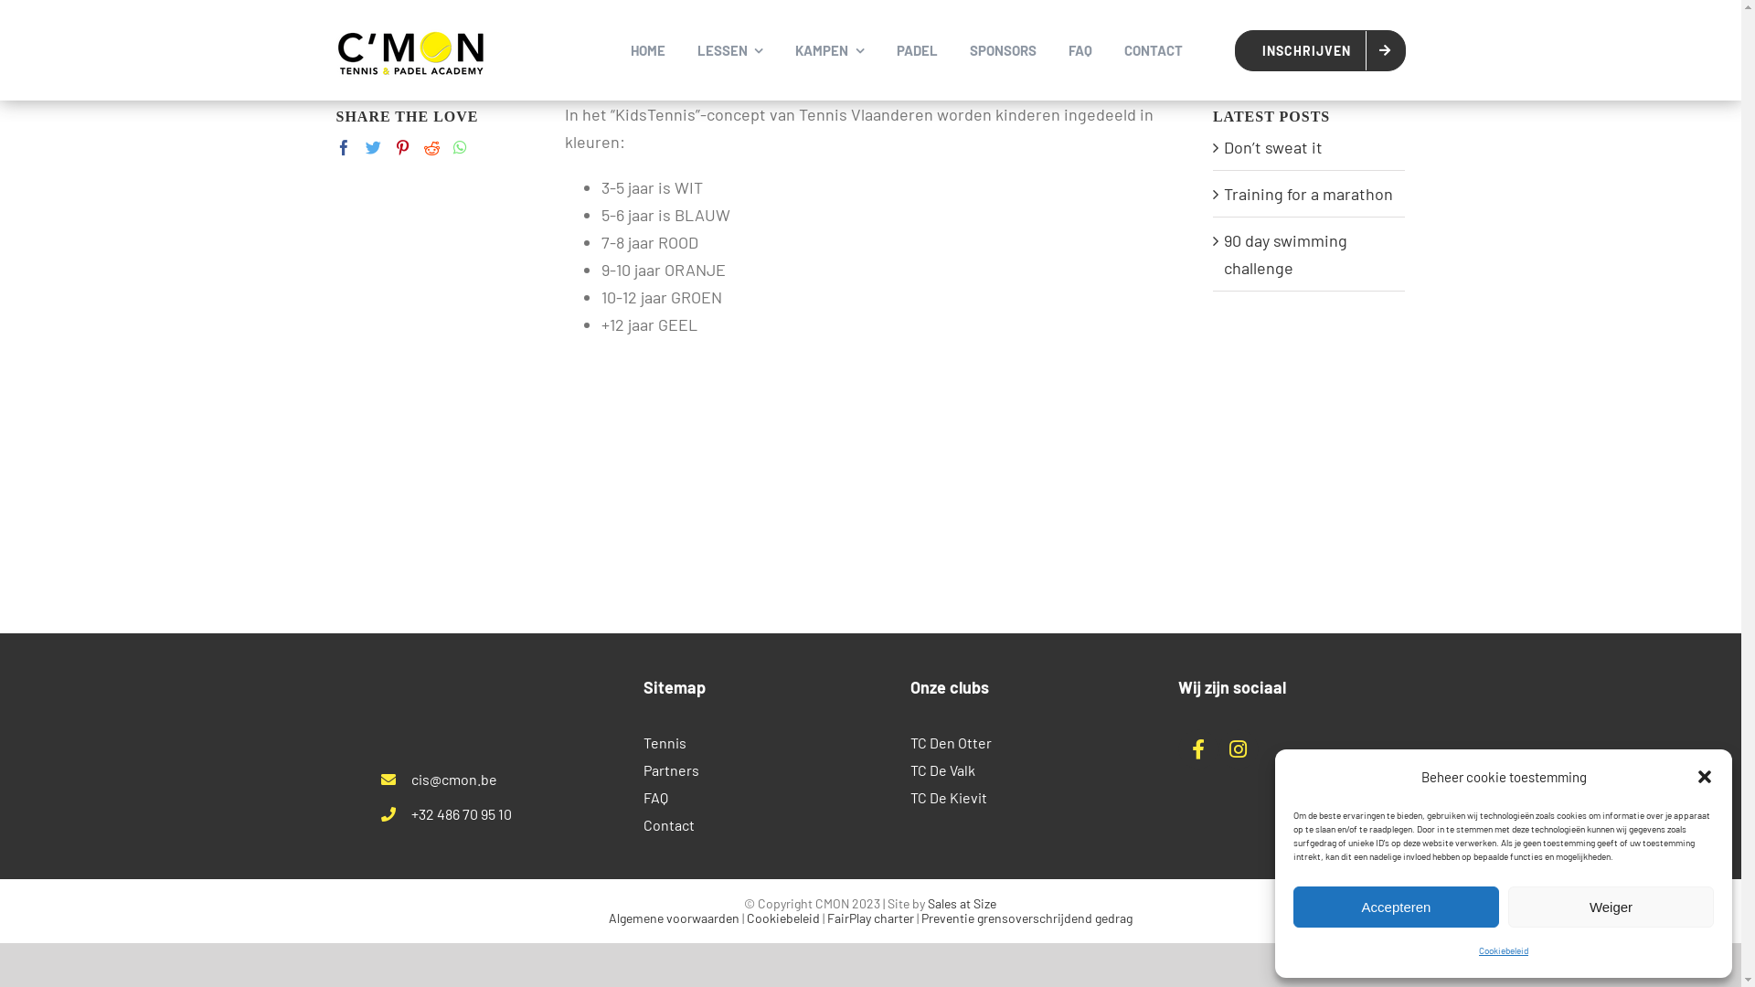  Describe the element at coordinates (737, 743) in the screenshot. I see `Tennis` at that location.